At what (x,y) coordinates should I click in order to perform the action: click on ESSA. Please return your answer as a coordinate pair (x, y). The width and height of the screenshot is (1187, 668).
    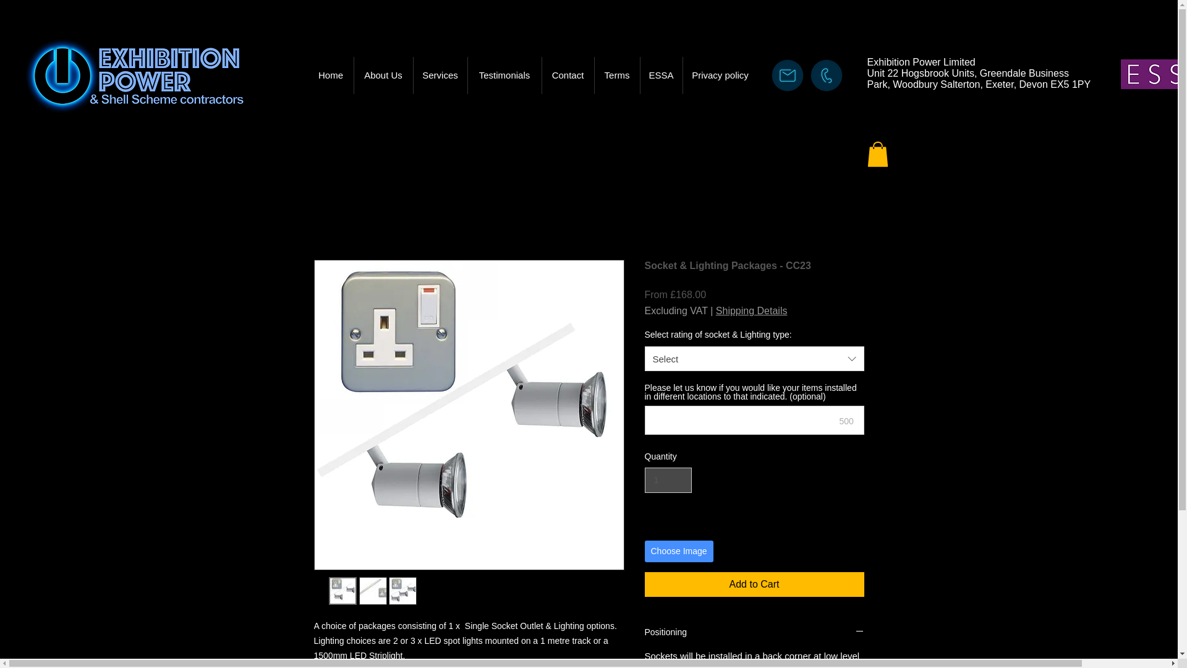
    Looking at the image, I should click on (662, 75).